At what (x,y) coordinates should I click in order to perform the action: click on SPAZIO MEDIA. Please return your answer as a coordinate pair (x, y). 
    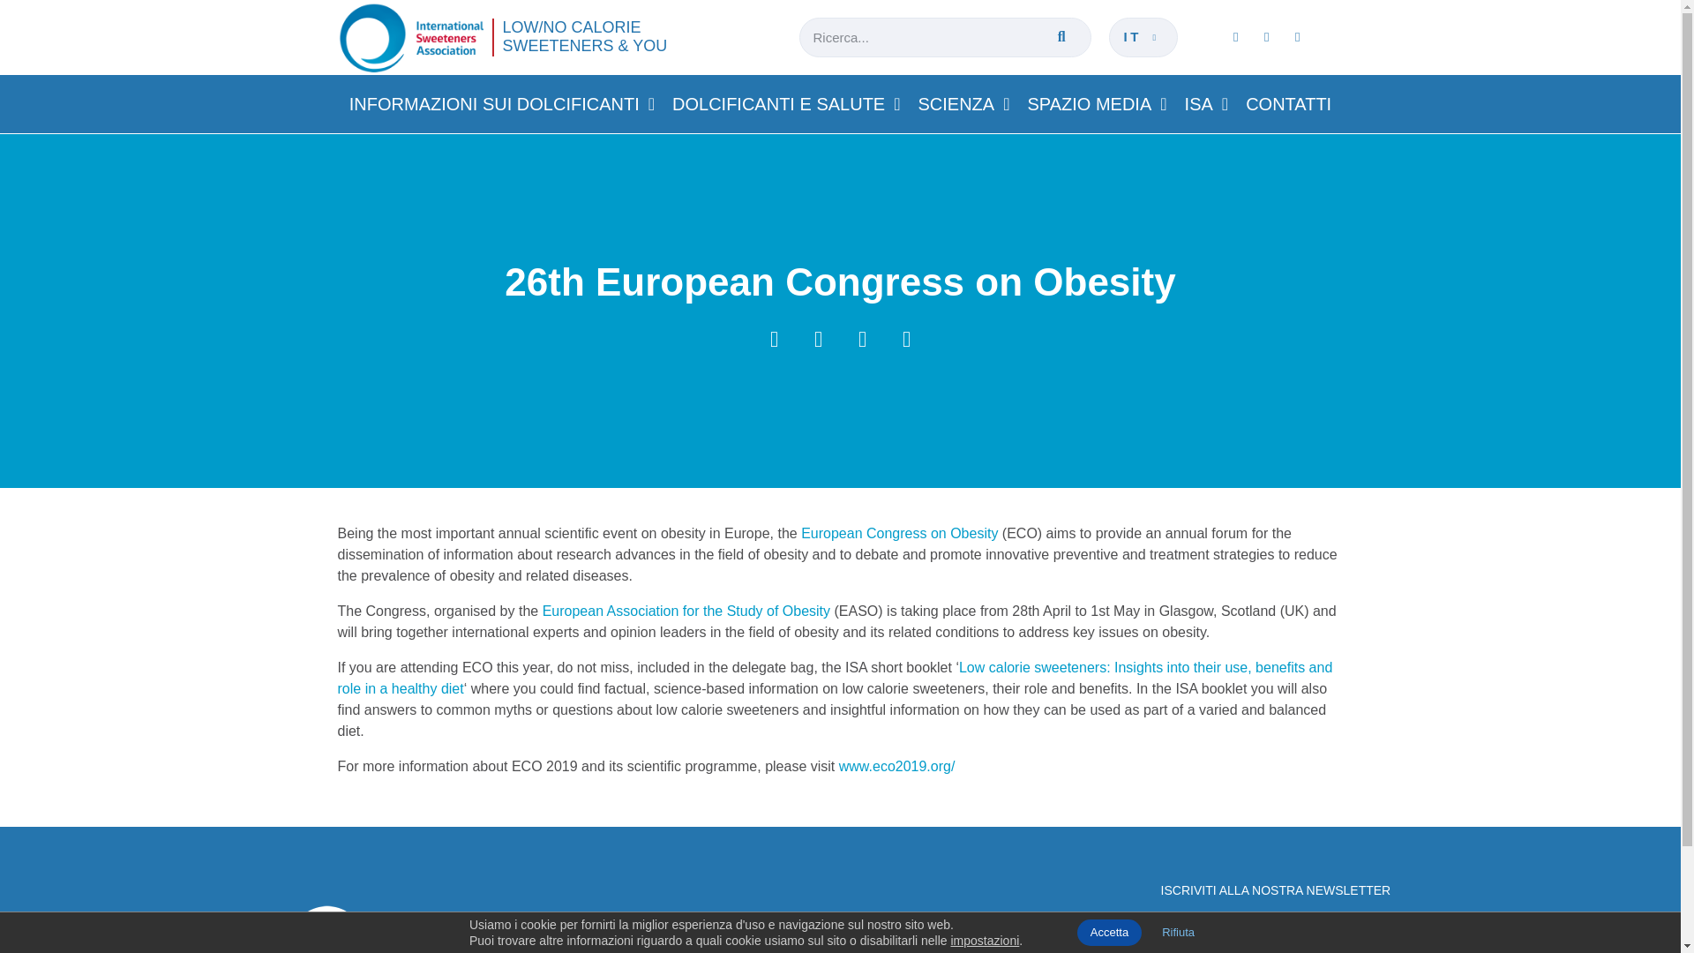
    Looking at the image, I should click on (1096, 104).